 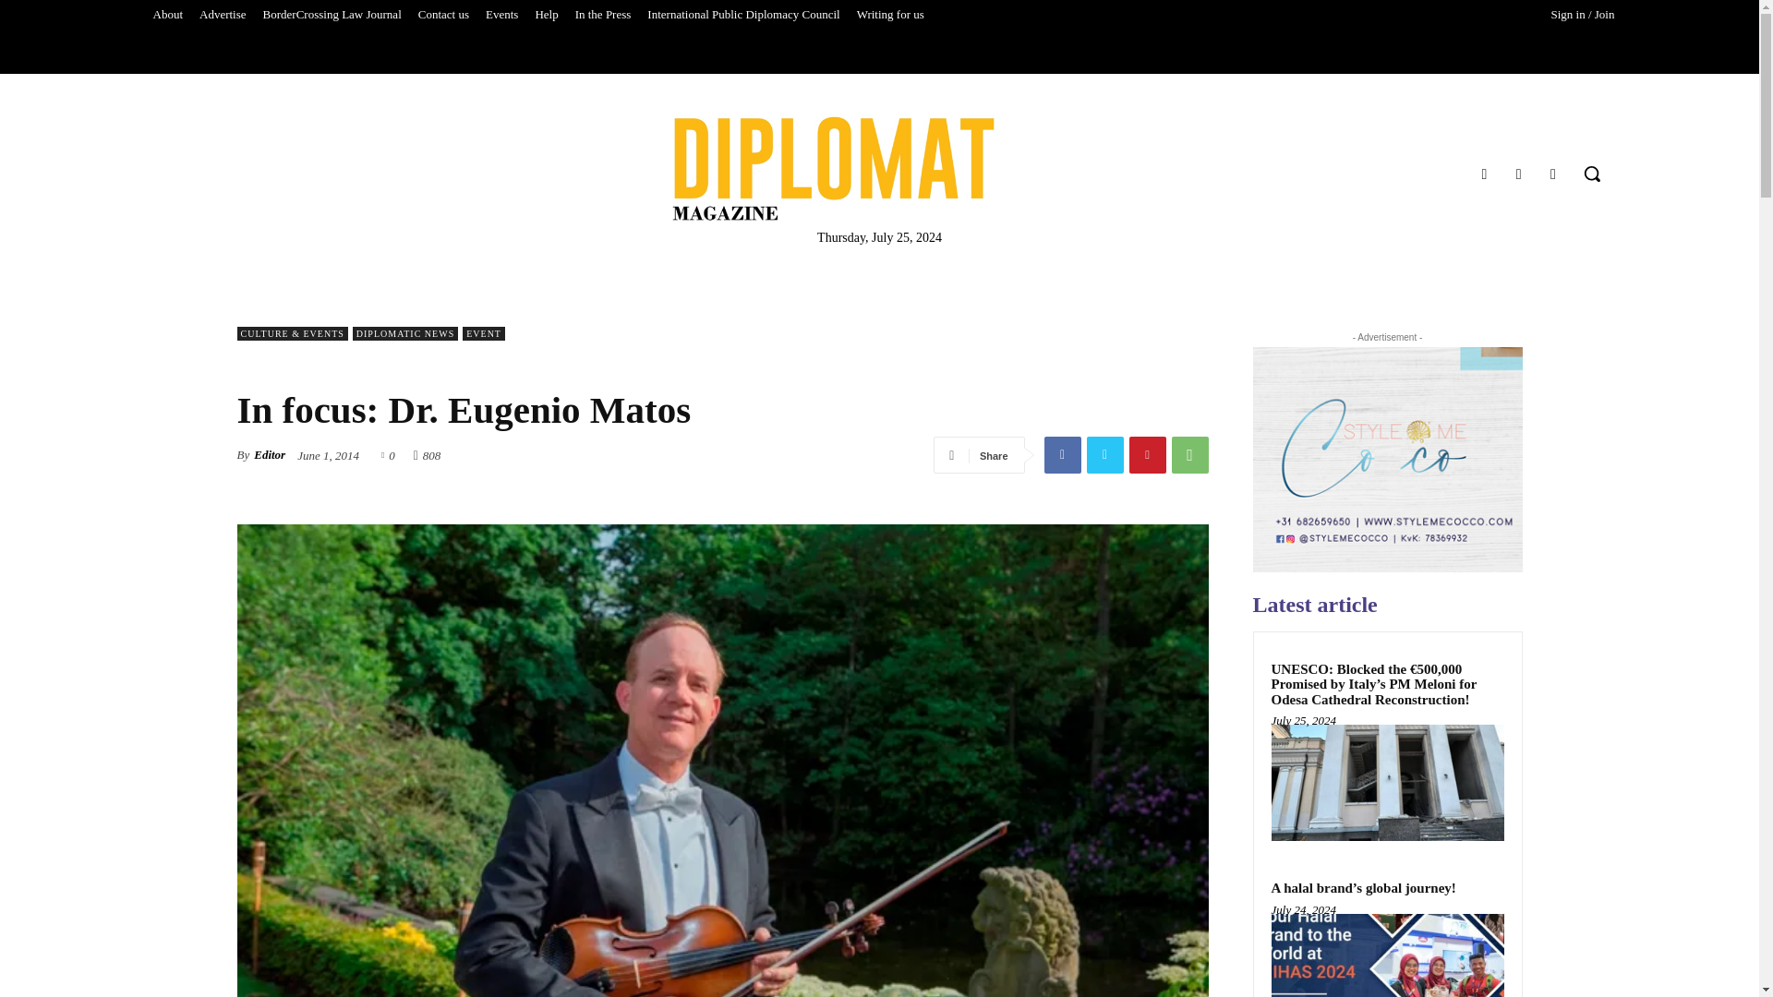 What do you see at coordinates (604, 15) in the screenshot?
I see `In the Press` at bounding box center [604, 15].